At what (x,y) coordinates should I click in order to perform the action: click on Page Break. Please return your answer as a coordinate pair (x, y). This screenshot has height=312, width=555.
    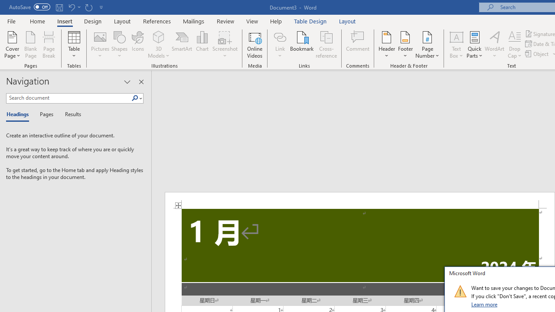
    Looking at the image, I should click on (49, 44).